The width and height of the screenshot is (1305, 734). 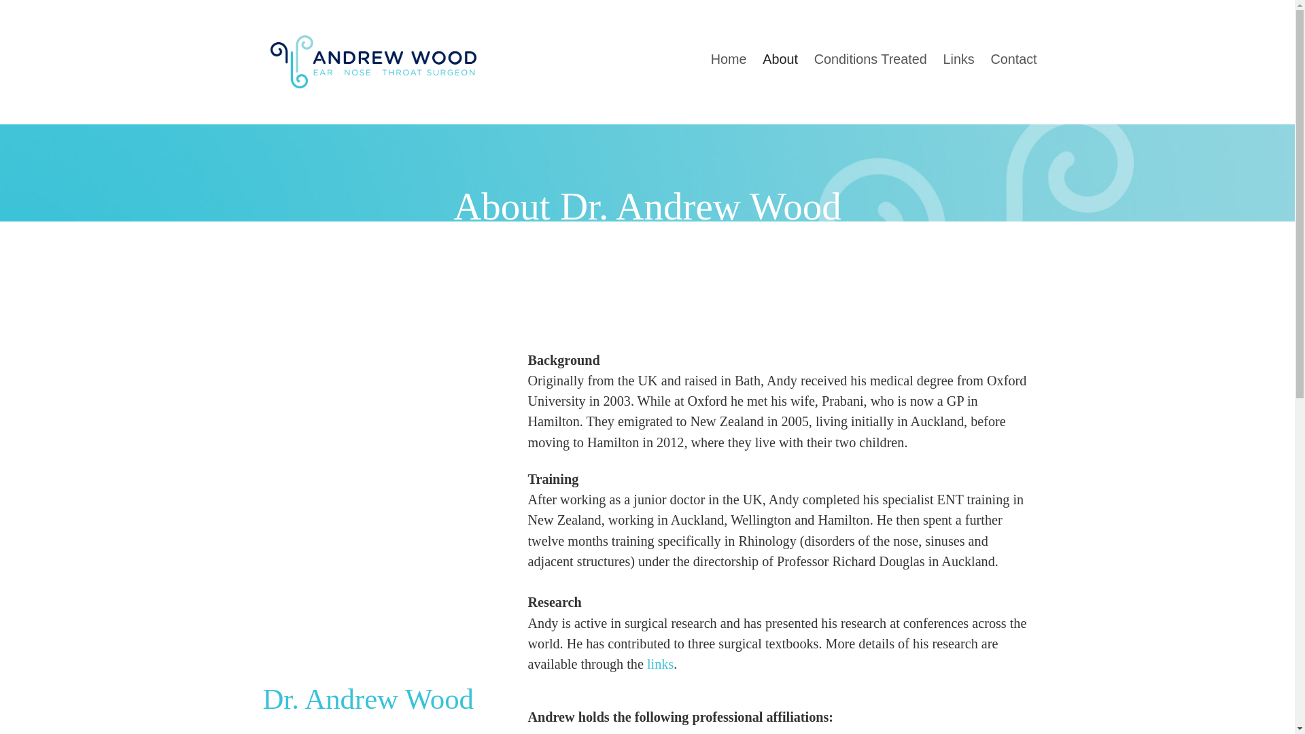 What do you see at coordinates (1013, 60) in the screenshot?
I see `Contact` at bounding box center [1013, 60].